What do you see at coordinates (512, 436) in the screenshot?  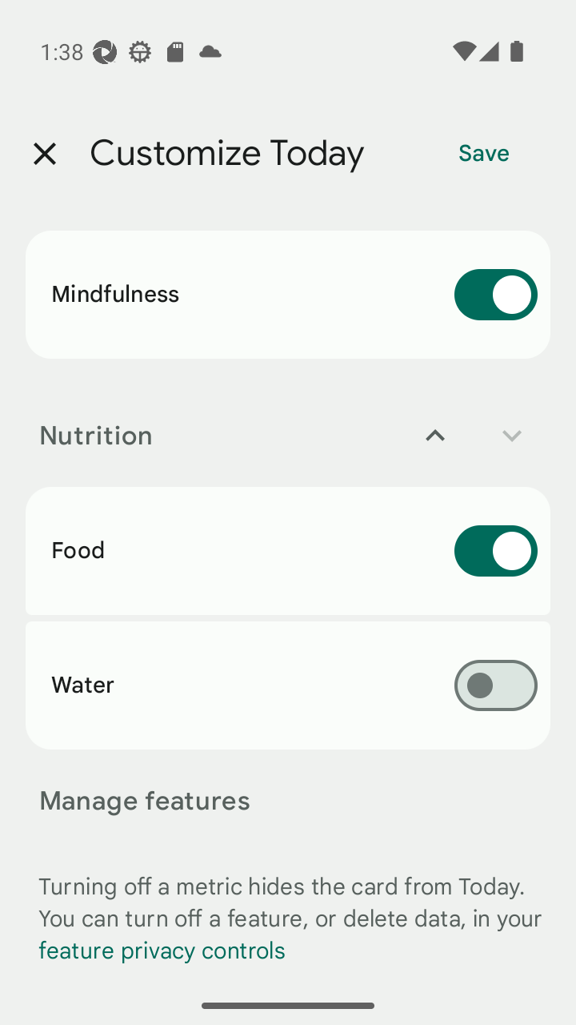 I see `Move Nutrition down` at bounding box center [512, 436].